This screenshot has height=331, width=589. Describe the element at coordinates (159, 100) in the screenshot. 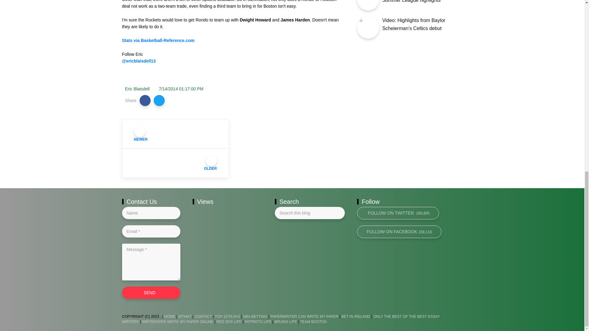

I see `Share to Twitter` at that location.